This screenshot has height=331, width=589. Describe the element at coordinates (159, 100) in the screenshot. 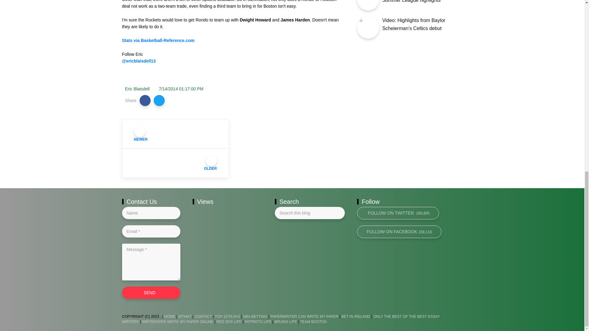

I see `Share to Twitter` at that location.